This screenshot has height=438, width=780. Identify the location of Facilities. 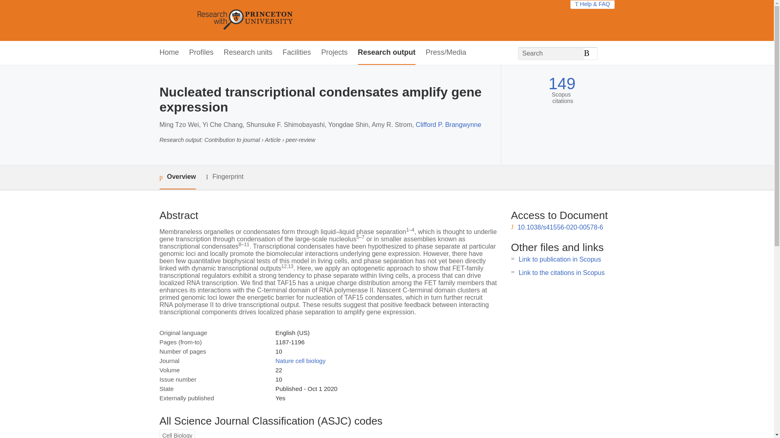
(297, 53).